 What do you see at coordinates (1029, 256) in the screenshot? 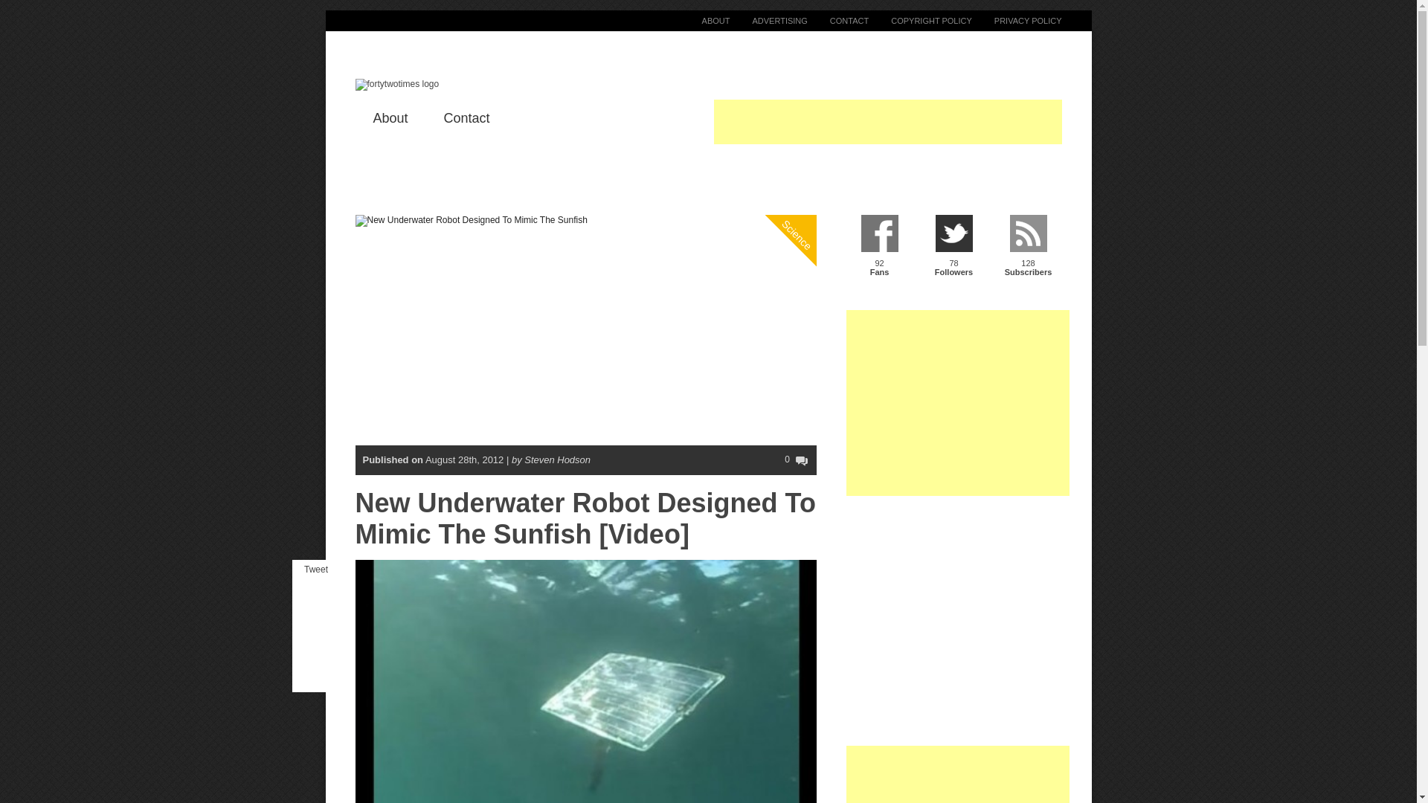
I see `Tweet` at bounding box center [1029, 256].